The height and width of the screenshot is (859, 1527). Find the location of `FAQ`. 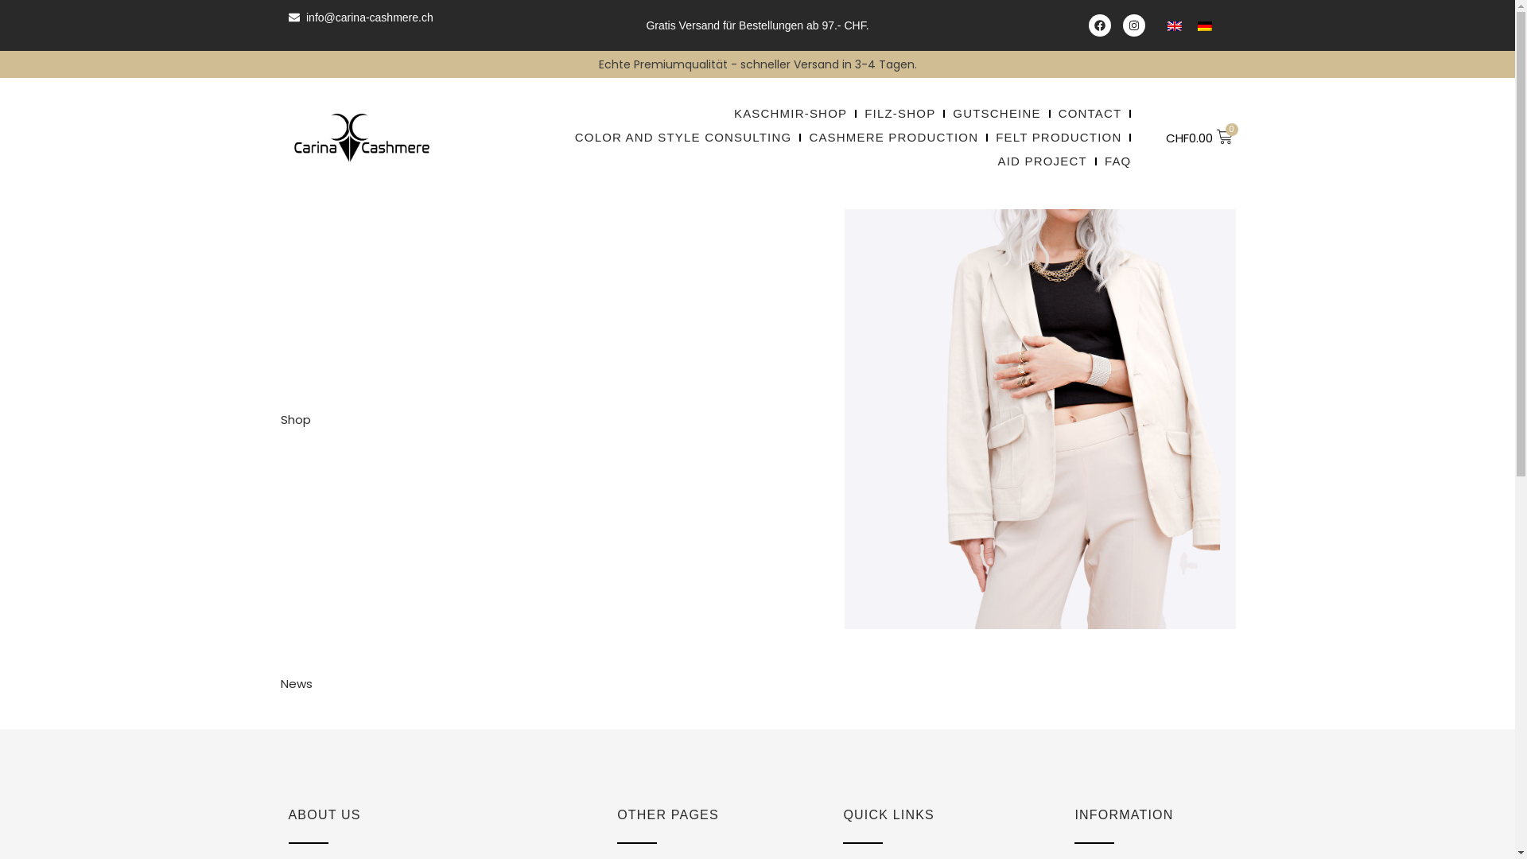

FAQ is located at coordinates (1118, 161).